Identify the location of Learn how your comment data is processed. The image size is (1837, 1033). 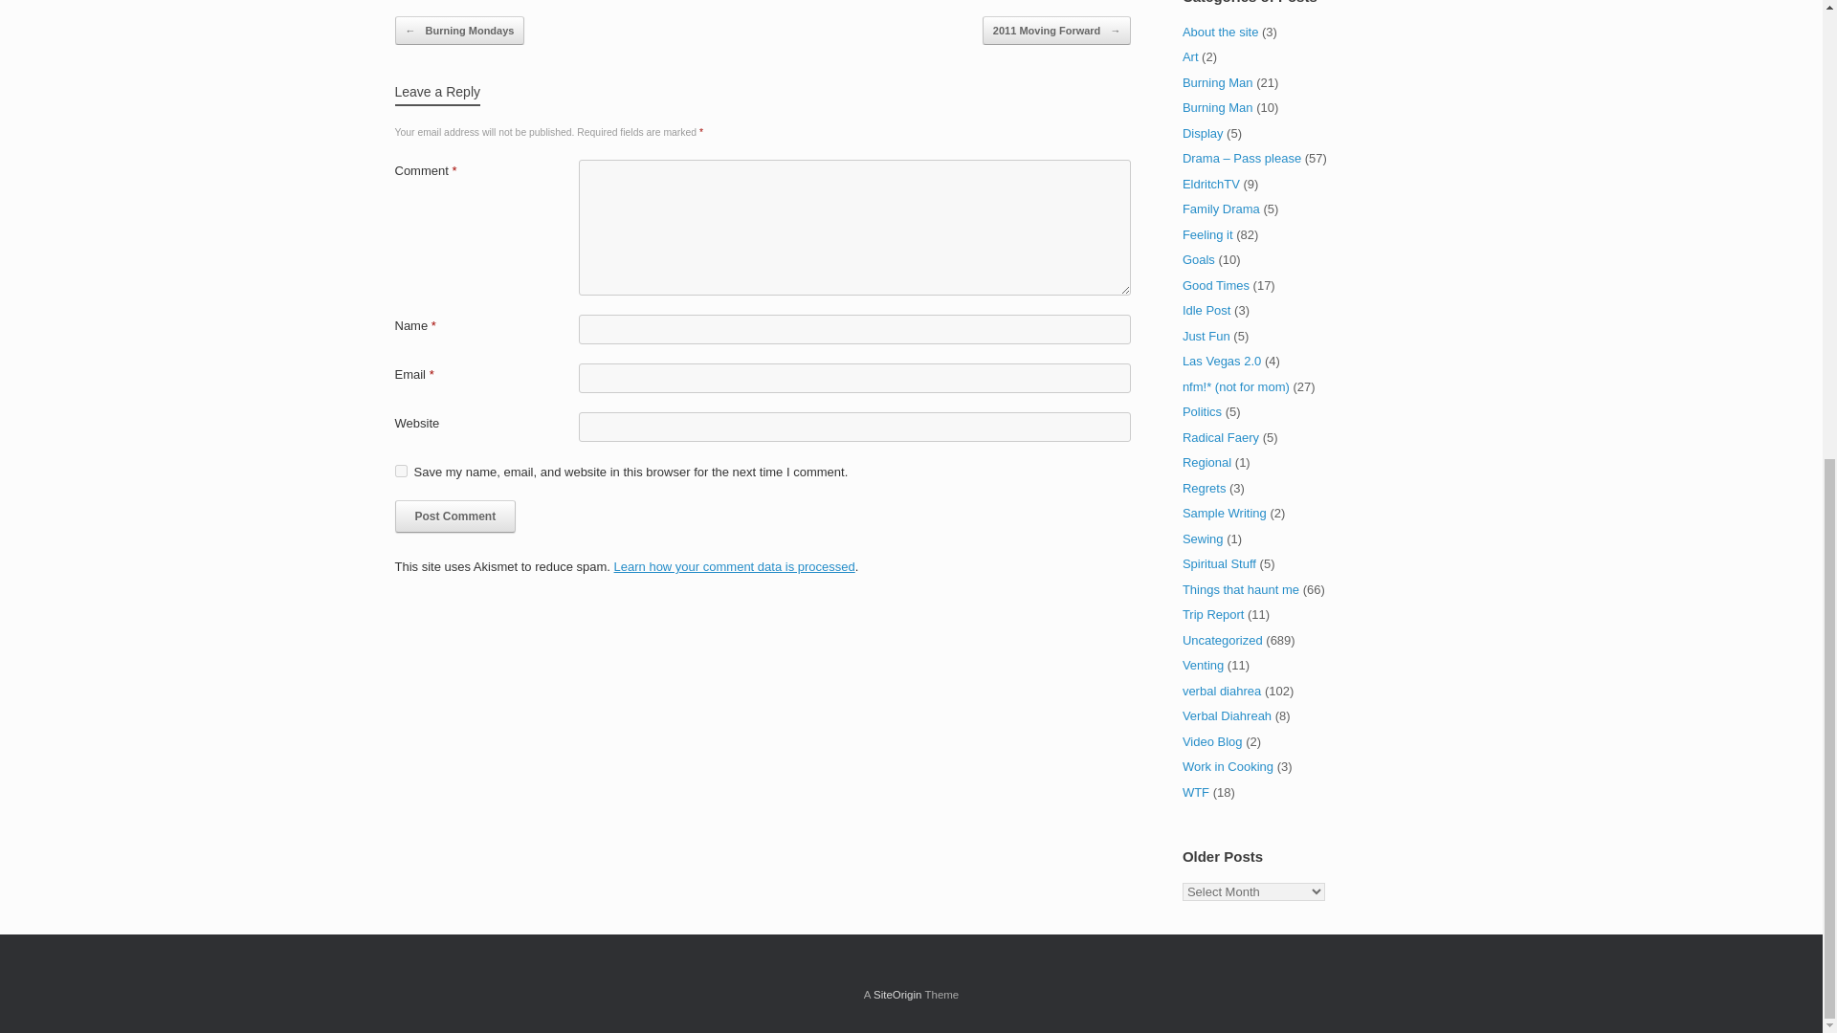
(735, 566).